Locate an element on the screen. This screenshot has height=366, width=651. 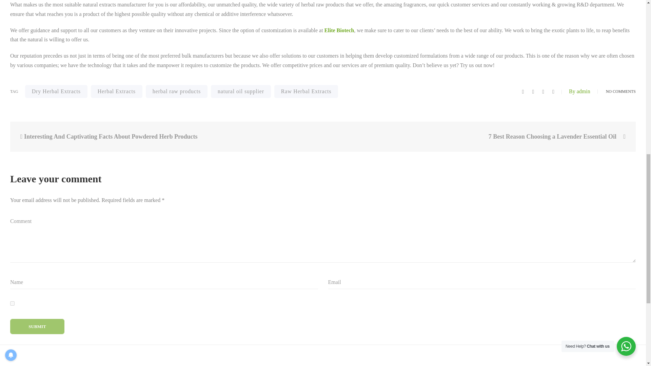
Dry Herbal Extracts is located at coordinates (56, 91).